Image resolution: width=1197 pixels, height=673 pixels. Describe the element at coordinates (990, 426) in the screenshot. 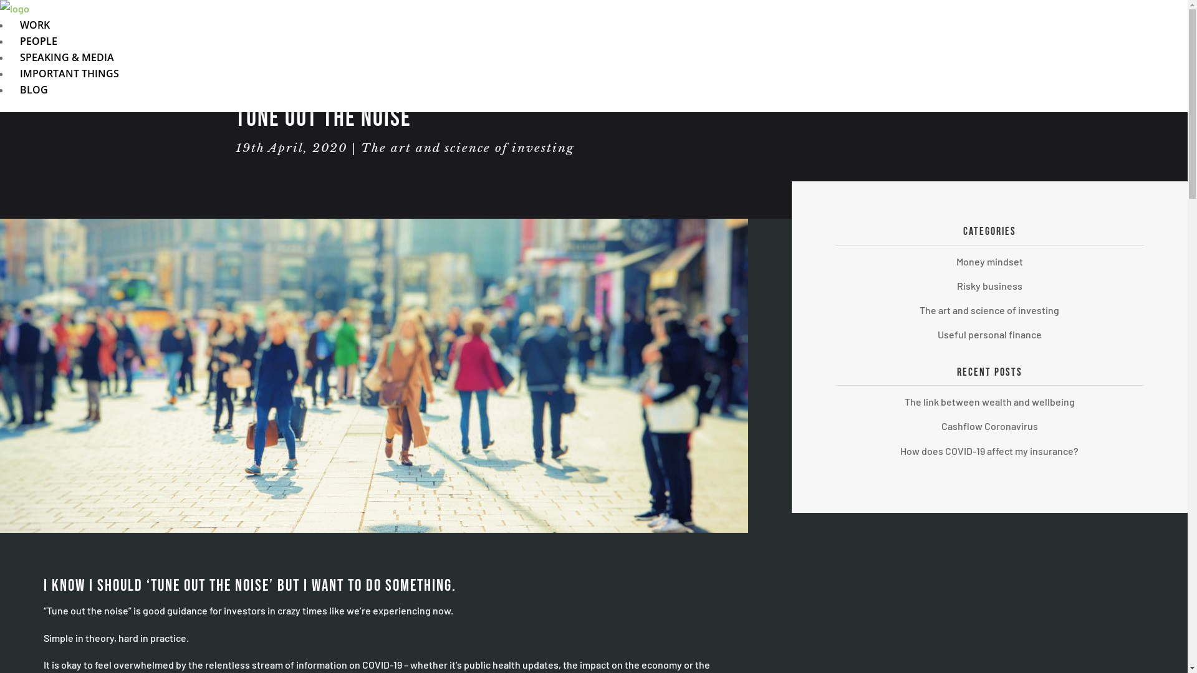

I see `Cashflow Coronavirus` at that location.